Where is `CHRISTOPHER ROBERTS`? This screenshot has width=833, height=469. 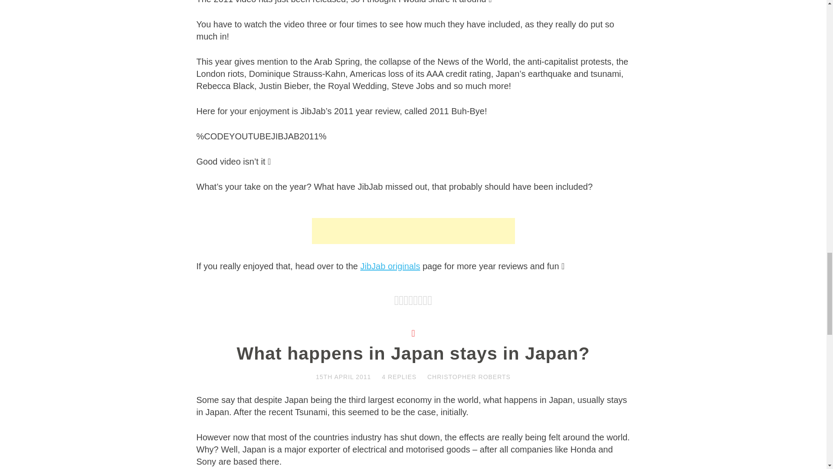 CHRISTOPHER ROBERTS is located at coordinates (469, 377).